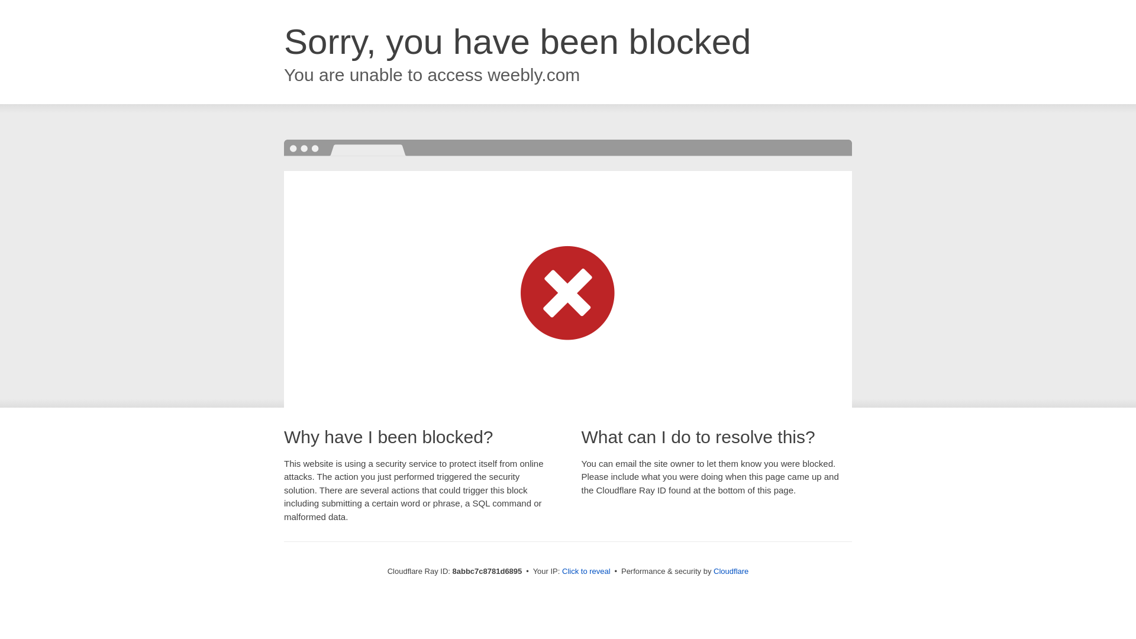  Describe the element at coordinates (586, 572) in the screenshot. I see `Click to reveal` at that location.